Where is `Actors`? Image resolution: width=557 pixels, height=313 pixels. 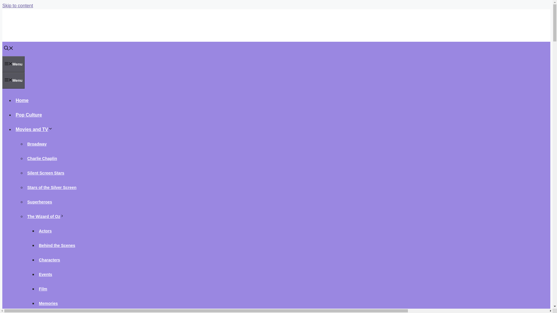
Actors is located at coordinates (45, 231).